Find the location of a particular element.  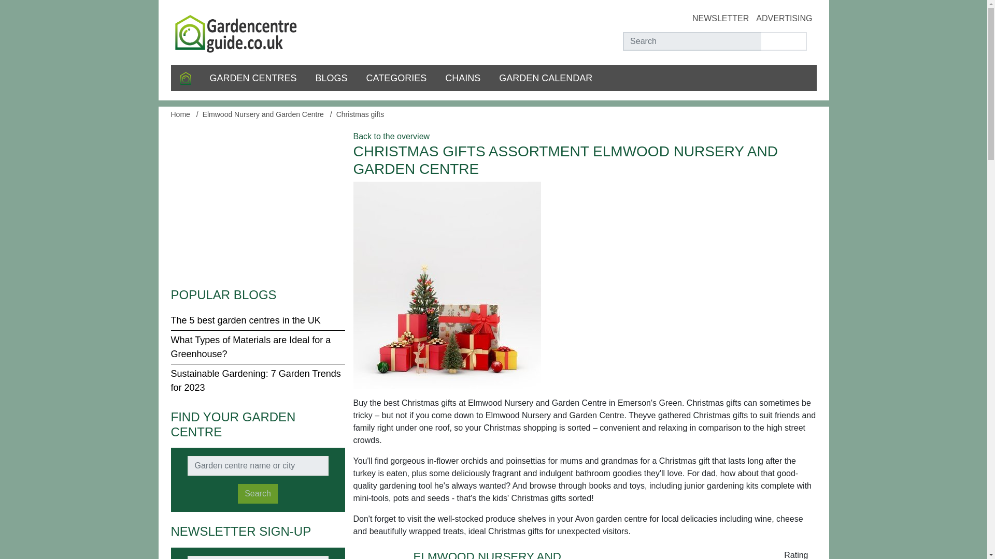

Chains is located at coordinates (462, 78).